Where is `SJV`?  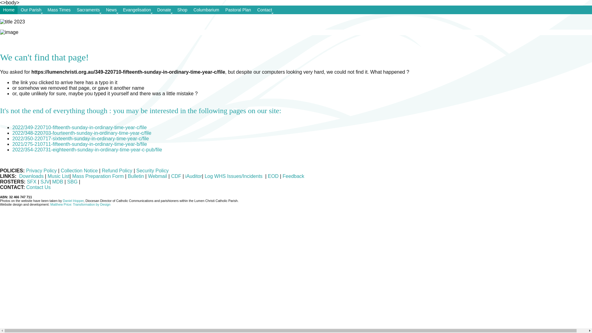 SJV is located at coordinates (45, 182).